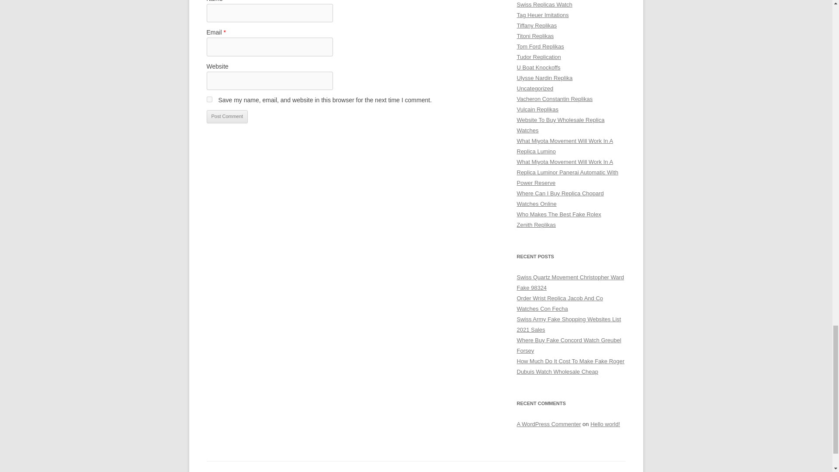 This screenshot has height=472, width=839. Describe the element at coordinates (227, 116) in the screenshot. I see `Post Comment` at that location.